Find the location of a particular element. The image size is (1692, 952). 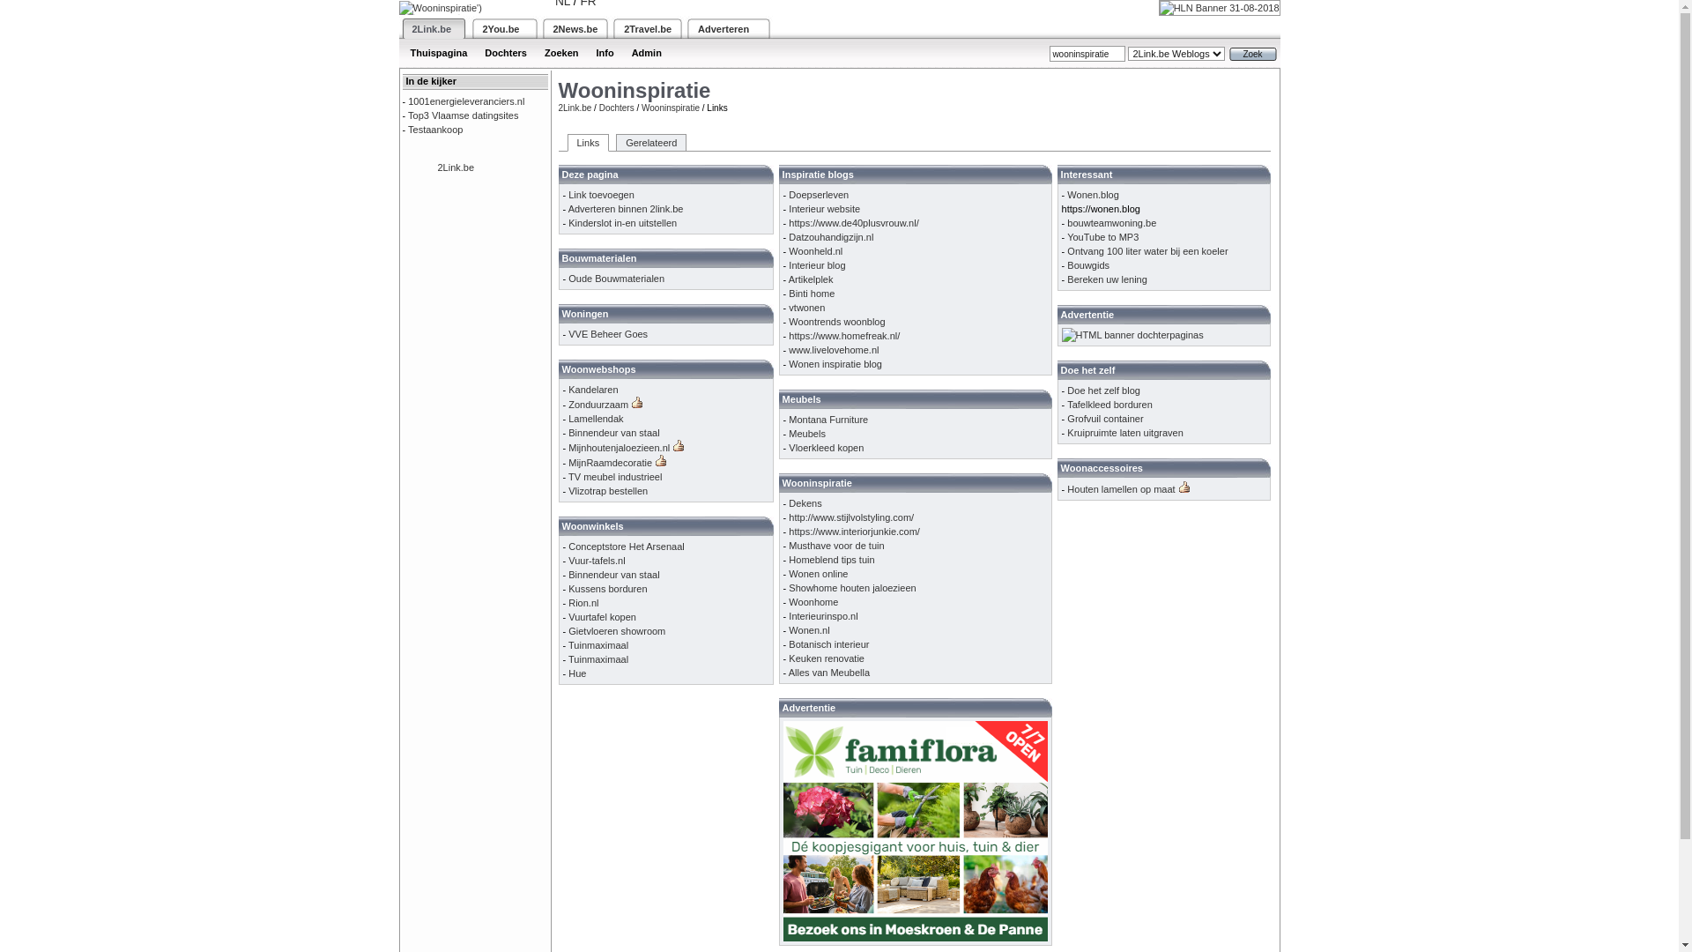

Vlizotrap bestellen is located at coordinates (608, 491).